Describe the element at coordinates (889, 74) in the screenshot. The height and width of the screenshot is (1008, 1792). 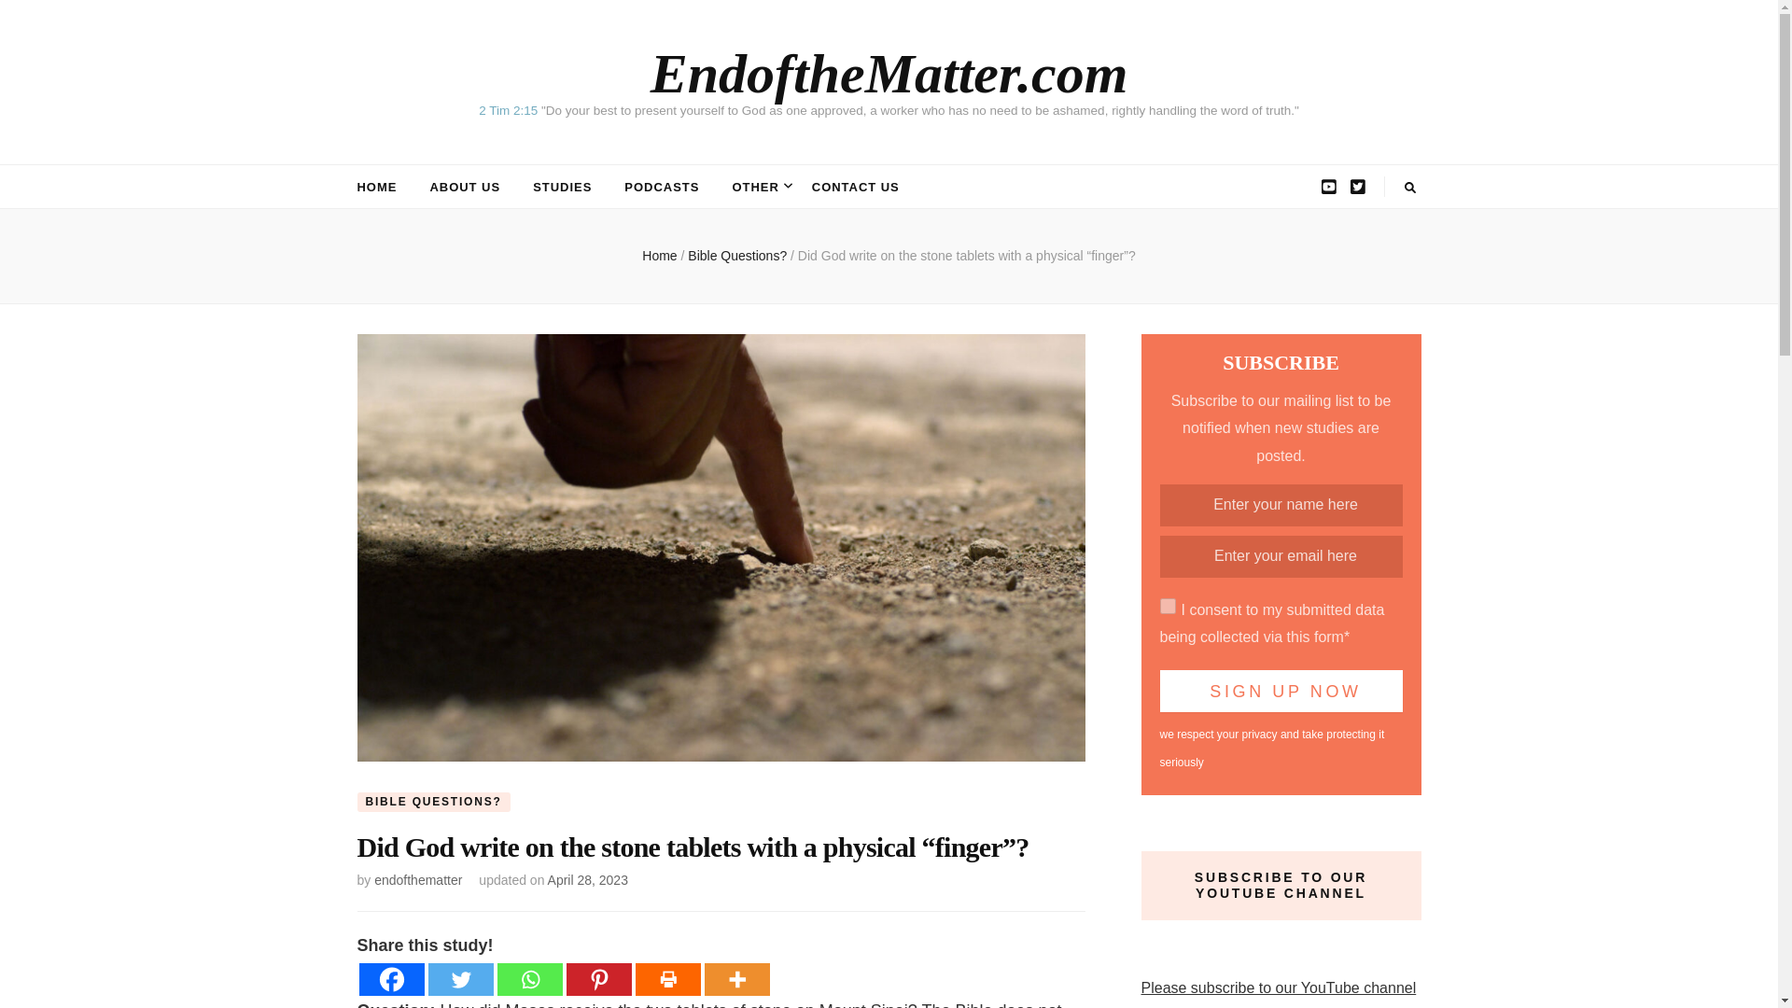
I see `EndoftheMatter.com` at that location.